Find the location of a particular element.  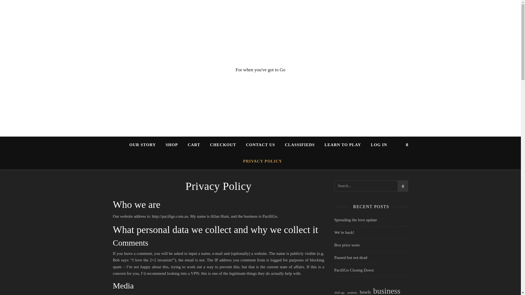

SHOP is located at coordinates (172, 145).